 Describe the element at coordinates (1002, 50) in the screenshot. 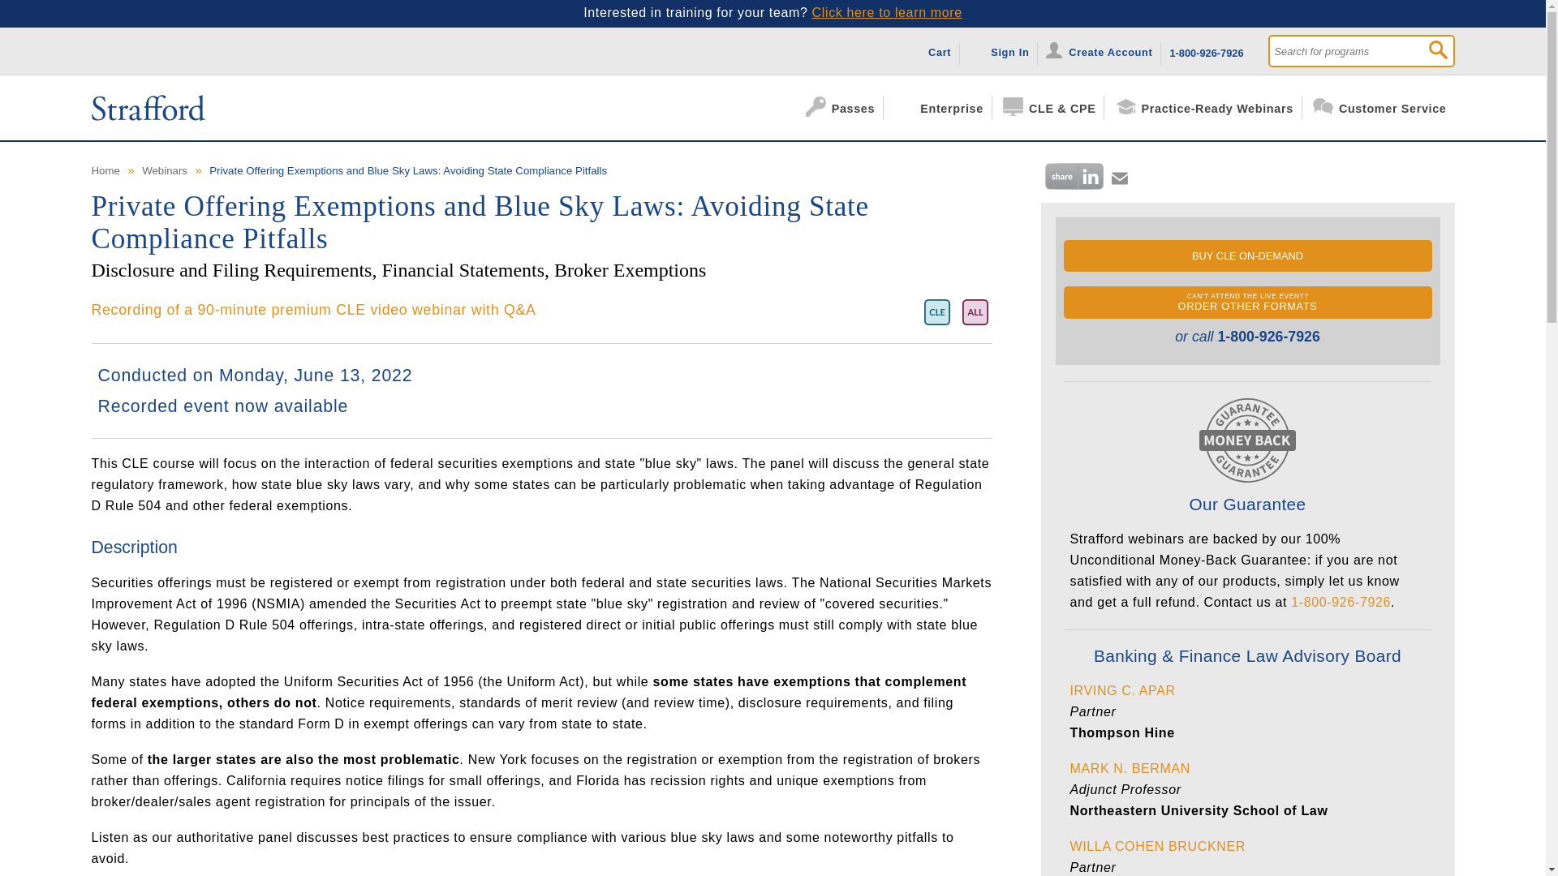

I see `Sign In` at that location.